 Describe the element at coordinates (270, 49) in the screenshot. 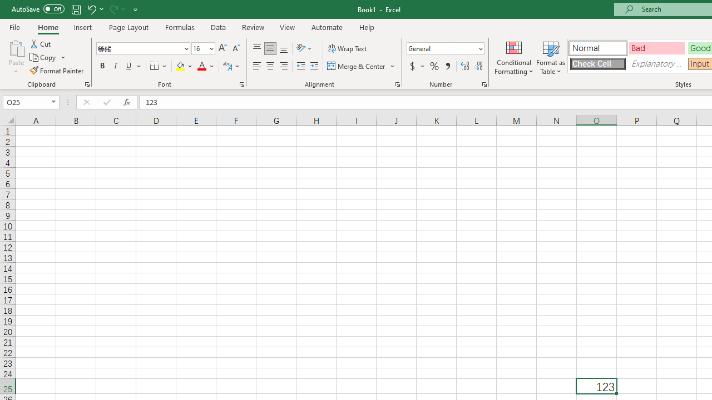

I see `Middle Align` at that location.